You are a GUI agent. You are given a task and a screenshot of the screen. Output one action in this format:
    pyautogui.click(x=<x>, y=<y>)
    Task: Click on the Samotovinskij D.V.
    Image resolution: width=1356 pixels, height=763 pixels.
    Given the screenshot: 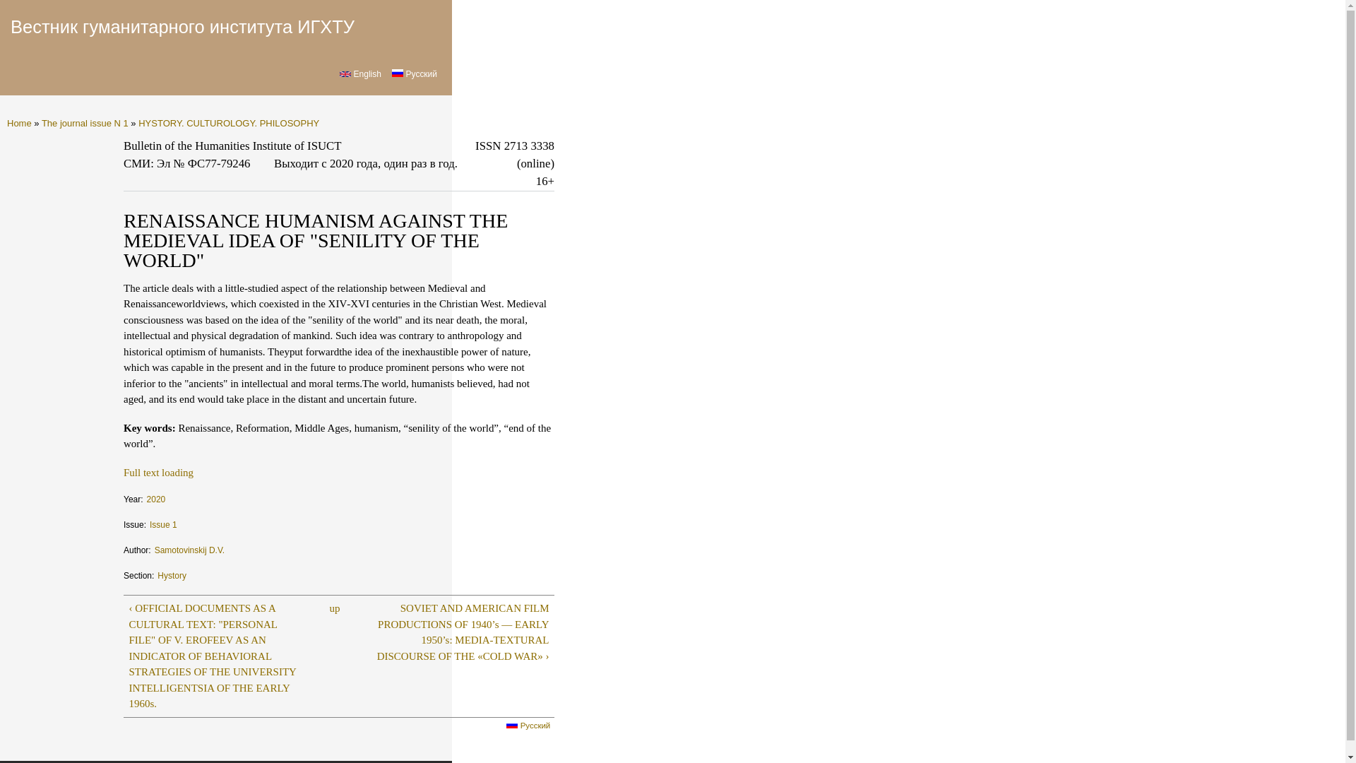 What is the action you would take?
    pyautogui.click(x=189, y=545)
    